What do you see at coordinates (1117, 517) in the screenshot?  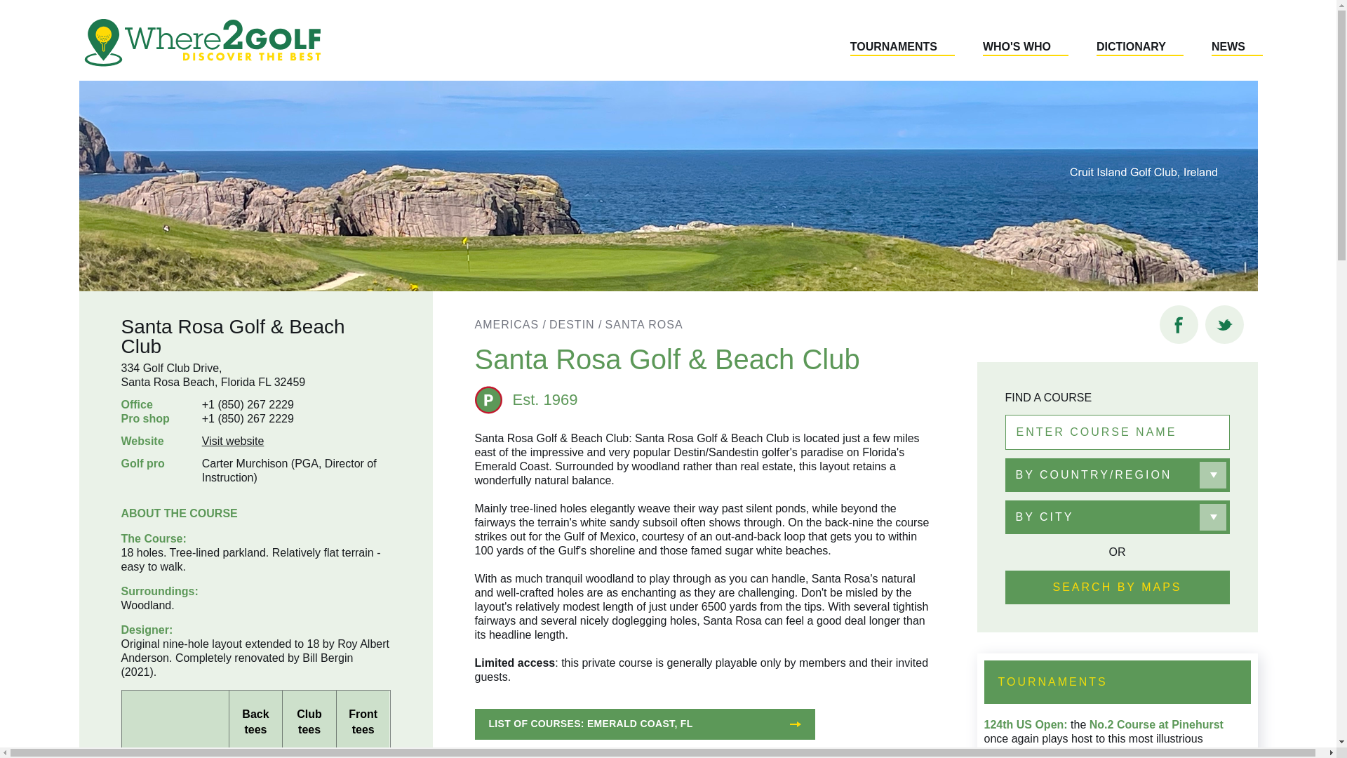 I see `BY CITY` at bounding box center [1117, 517].